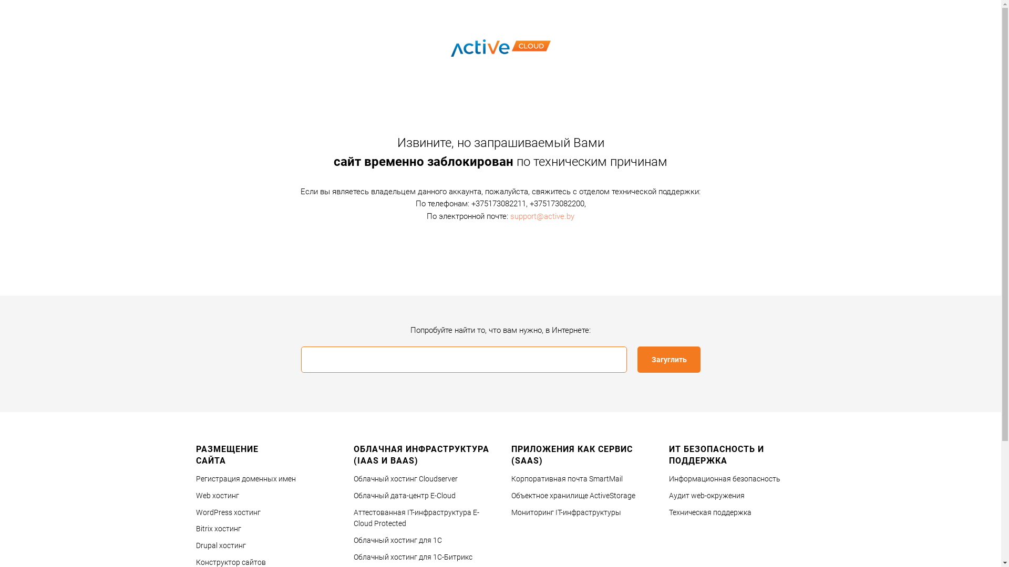  Describe the element at coordinates (557, 204) in the screenshot. I see `+375173082200` at that location.